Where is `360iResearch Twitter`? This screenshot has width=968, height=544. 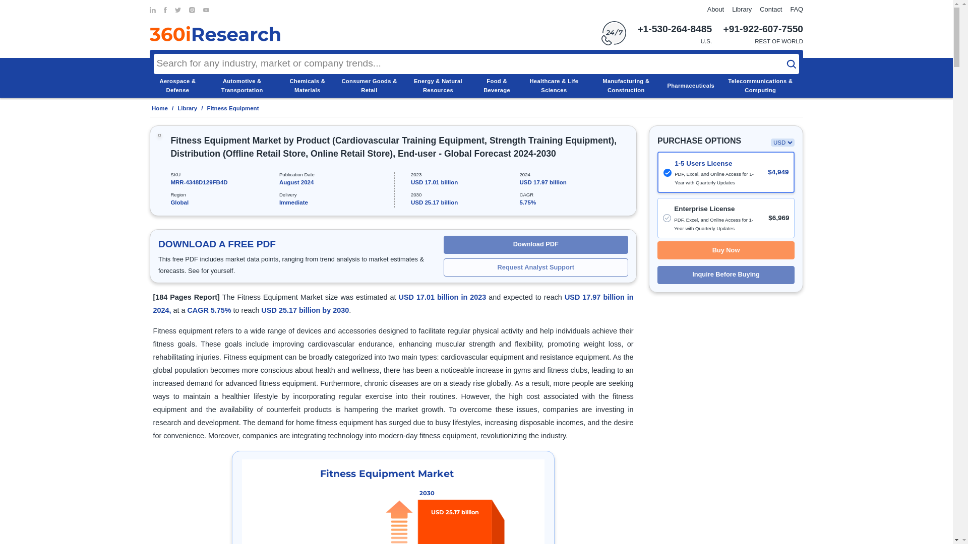 360iResearch Twitter is located at coordinates (178, 10).